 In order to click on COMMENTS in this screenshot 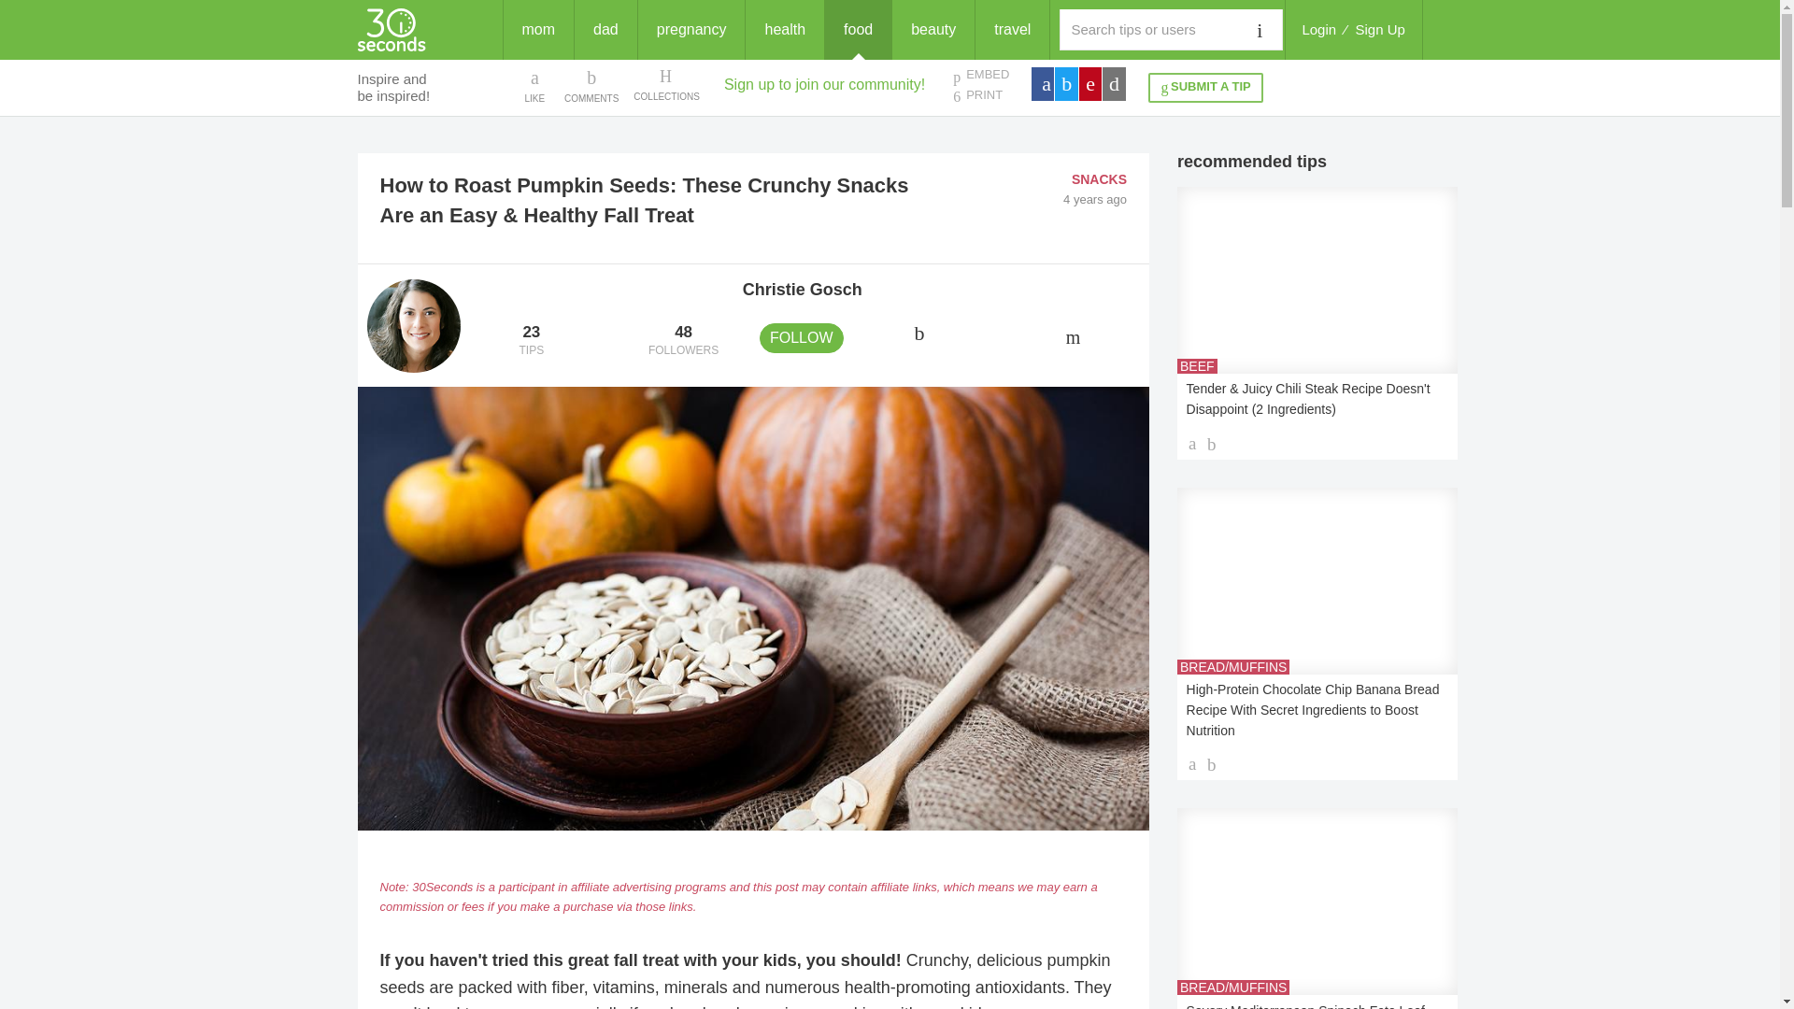, I will do `click(591, 85)`.